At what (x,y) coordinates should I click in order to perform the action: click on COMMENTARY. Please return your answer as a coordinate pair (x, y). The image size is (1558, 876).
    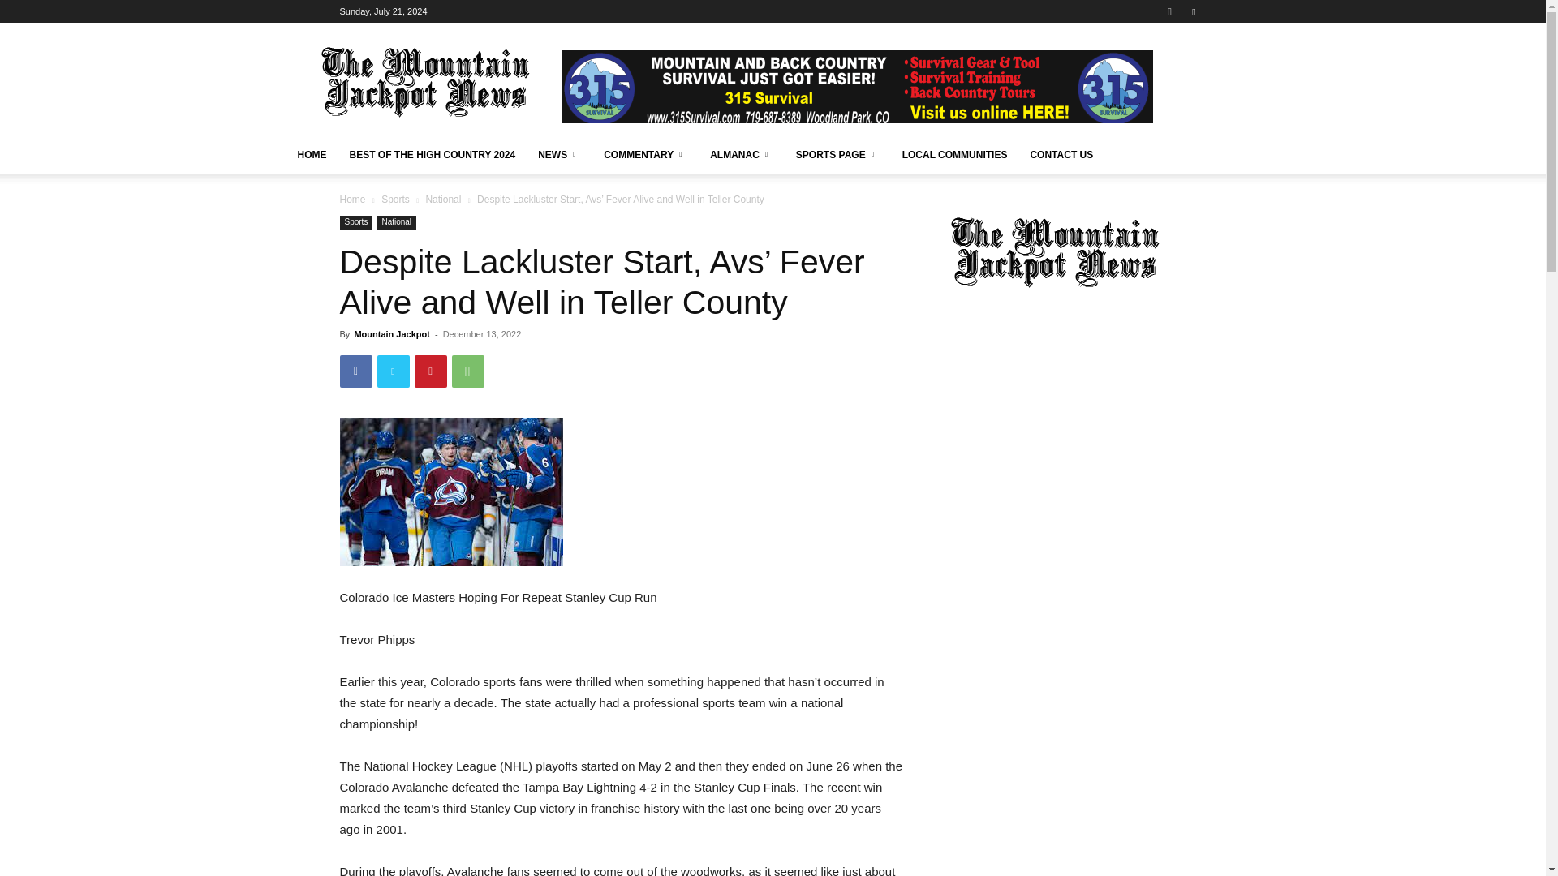
    Looking at the image, I should click on (644, 154).